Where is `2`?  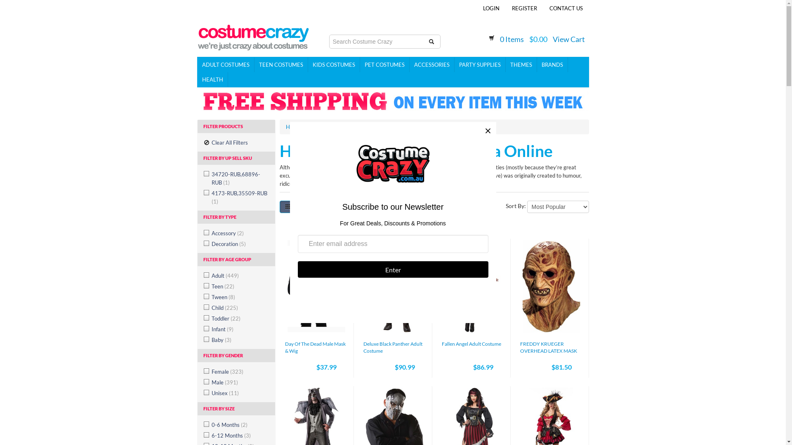
2 is located at coordinates (436, 207).